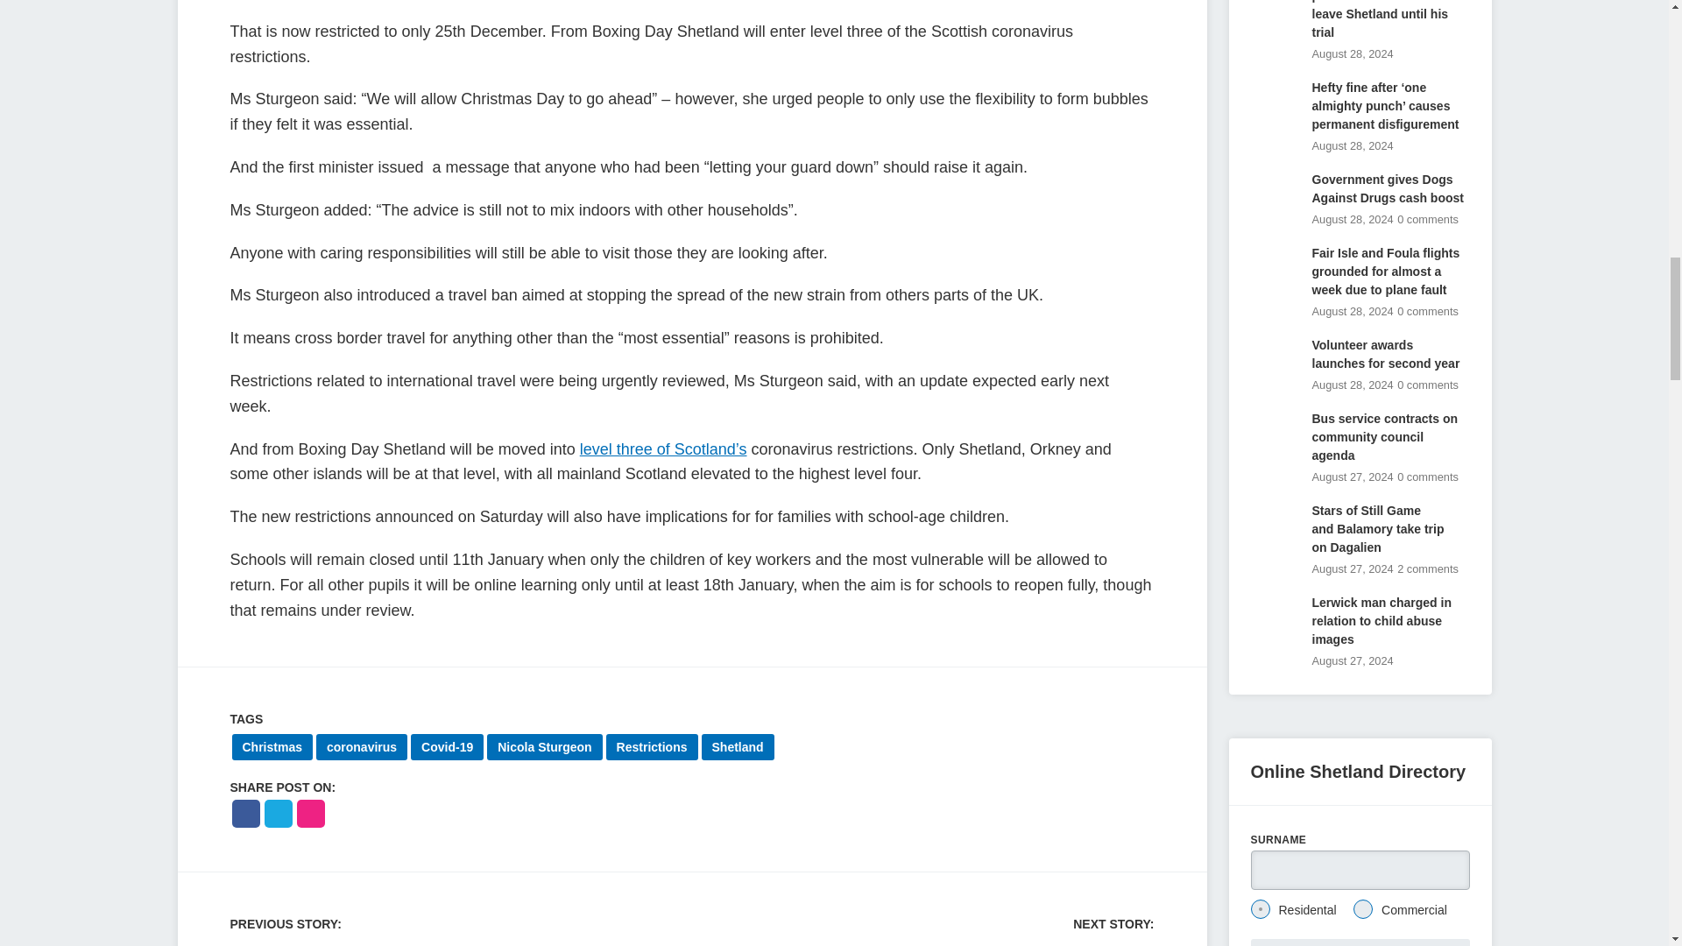  Describe the element at coordinates (738, 747) in the screenshot. I see `Shetland` at that location.